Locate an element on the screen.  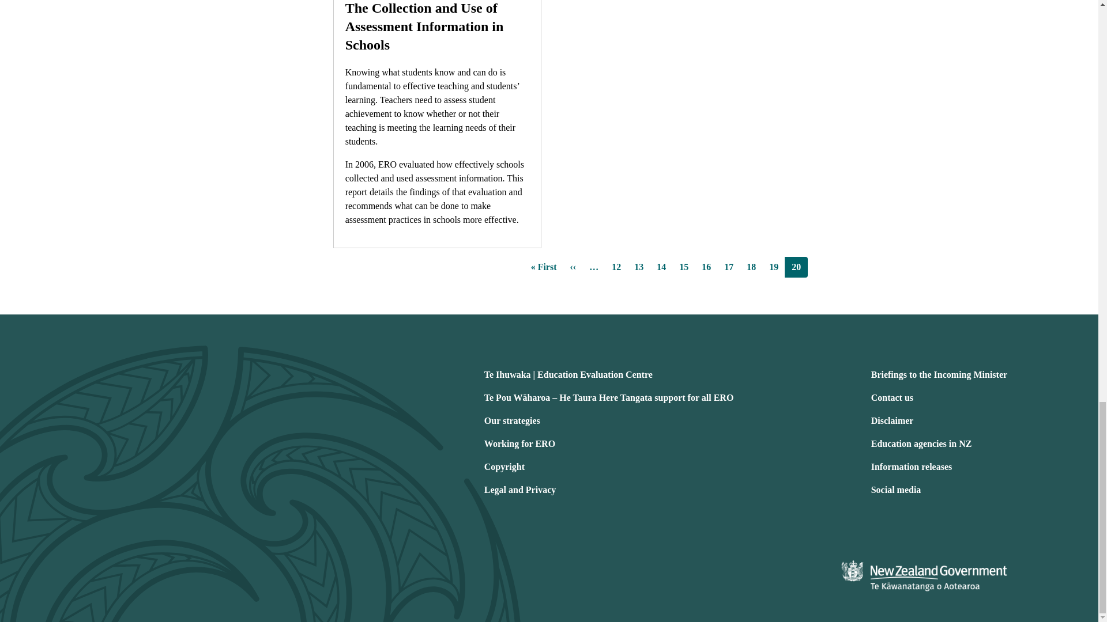
Go to page 16 is located at coordinates (706, 267).